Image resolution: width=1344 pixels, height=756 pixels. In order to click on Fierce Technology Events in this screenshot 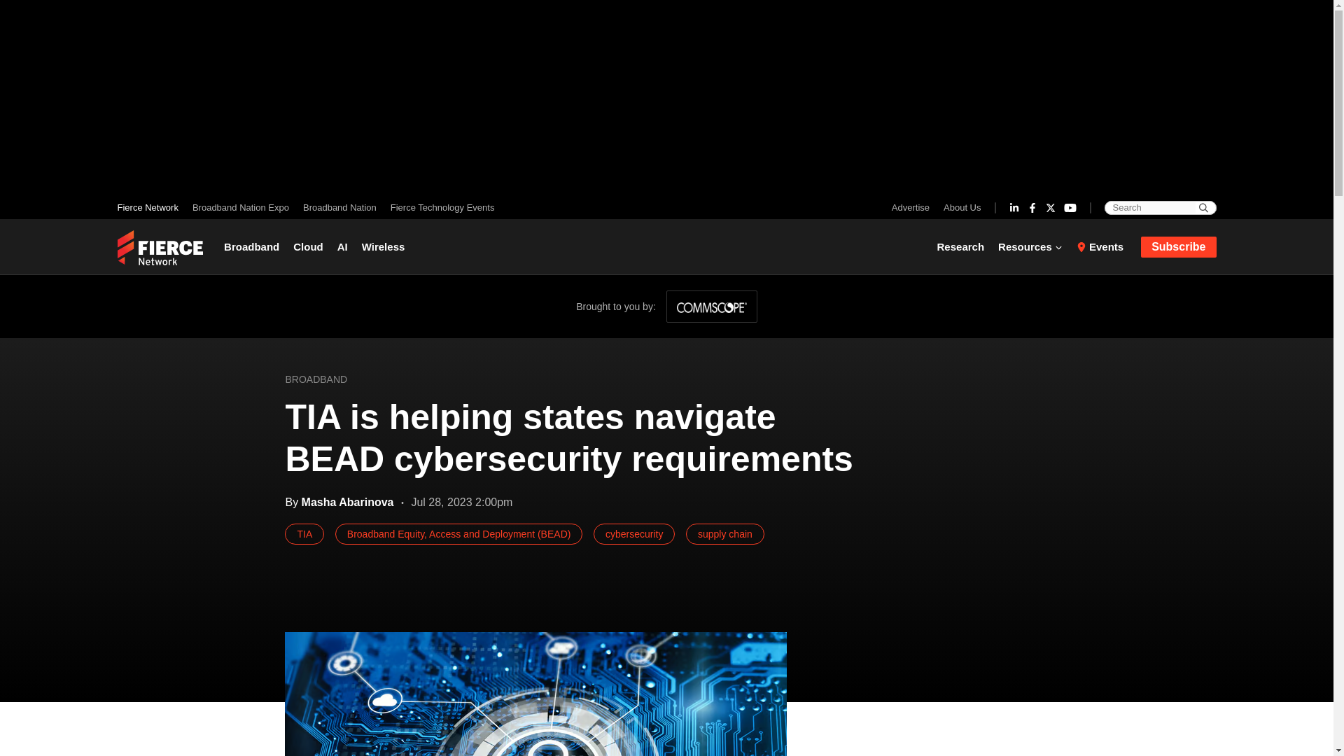, I will do `click(438, 207)`.